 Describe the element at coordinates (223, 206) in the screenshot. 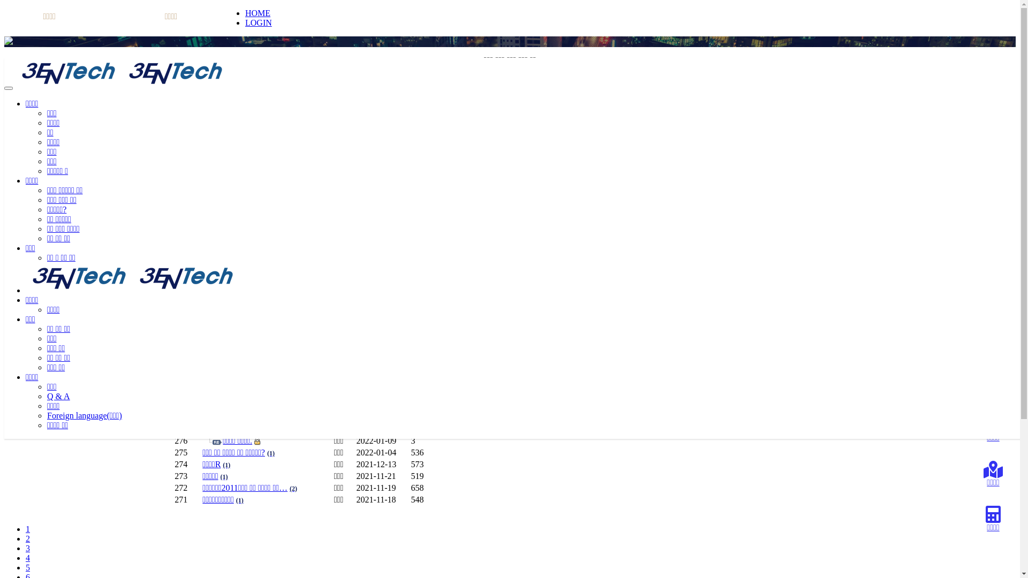

I see `(1)` at that location.